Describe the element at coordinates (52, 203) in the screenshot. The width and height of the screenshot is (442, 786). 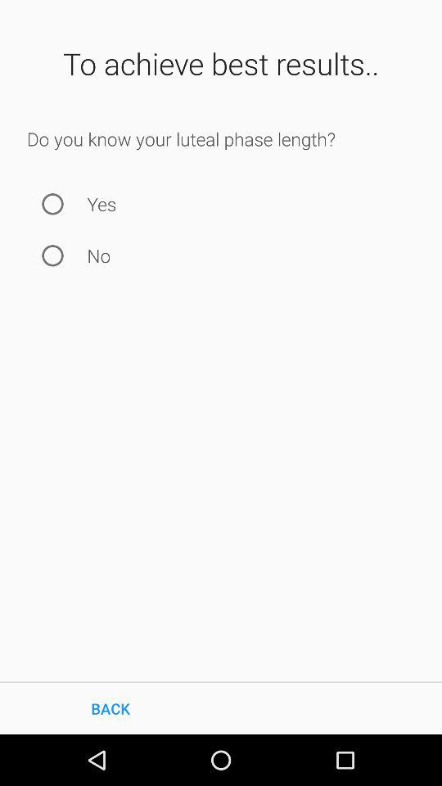
I see `select icon to the left of the yes item` at that location.